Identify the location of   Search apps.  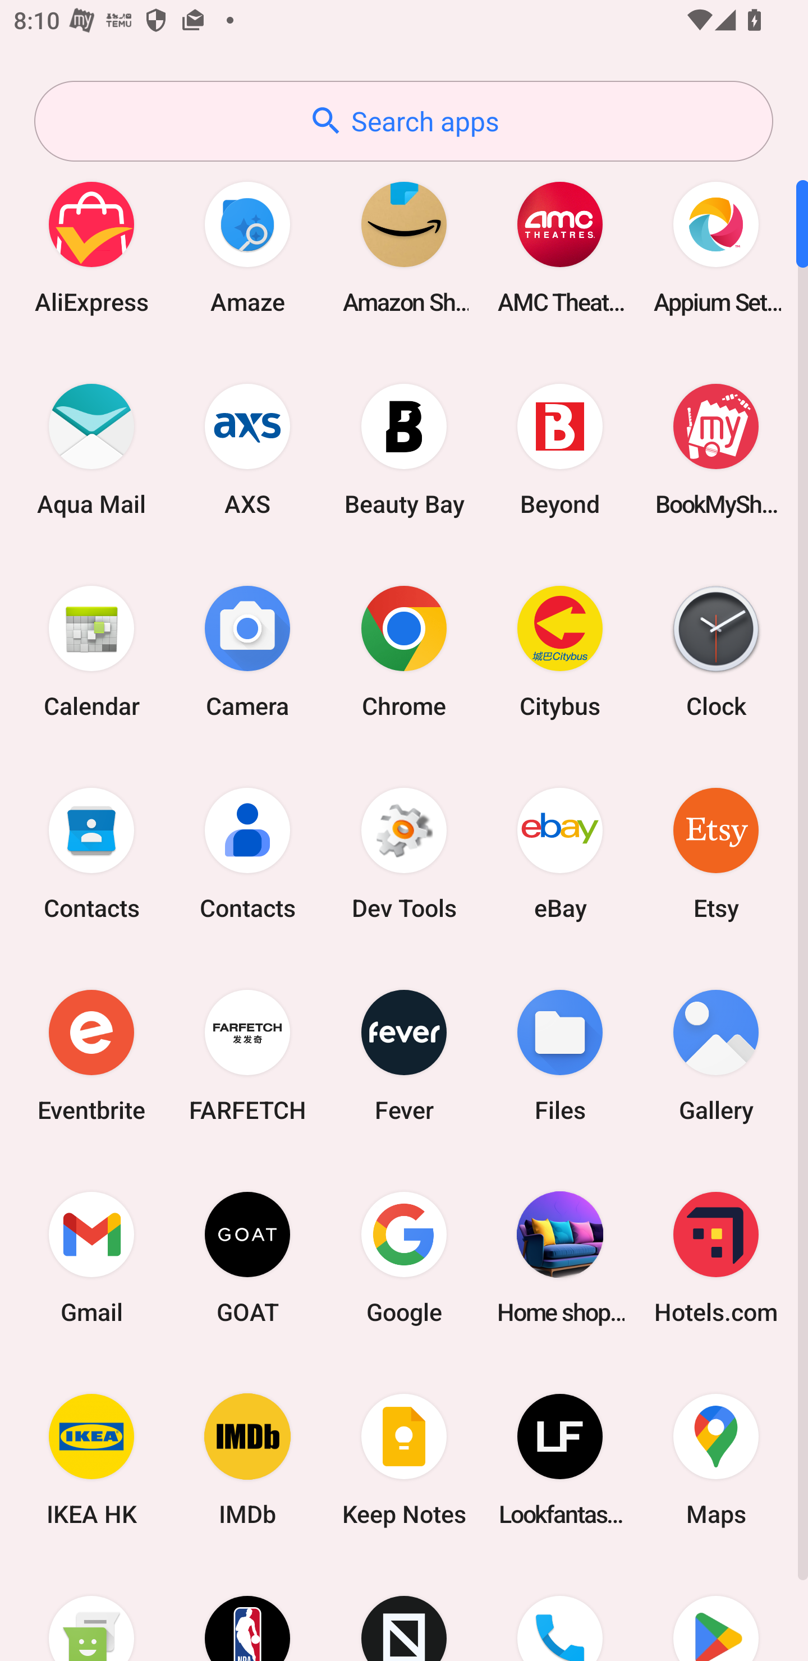
(403, 121).